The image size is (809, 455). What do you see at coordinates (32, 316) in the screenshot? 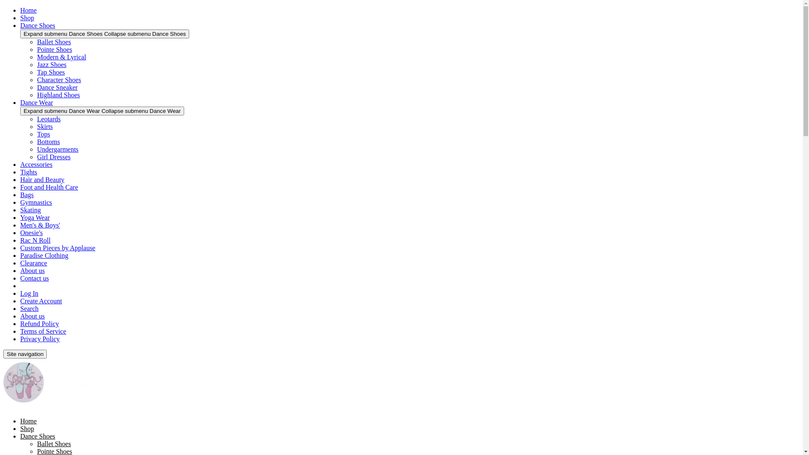
I see `About us` at bounding box center [32, 316].